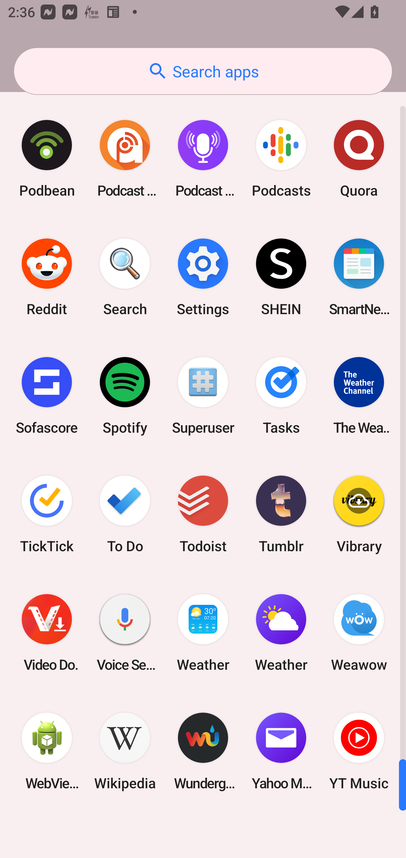 This screenshot has width=406, height=858. What do you see at coordinates (125, 514) in the screenshot?
I see `To Do` at bounding box center [125, 514].